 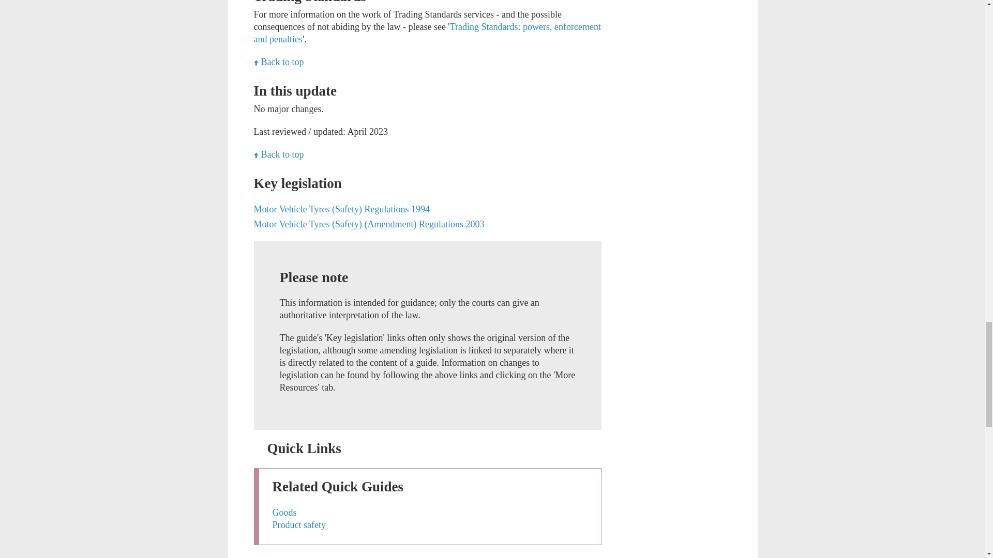 What do you see at coordinates (427, 33) in the screenshot?
I see `Trading Standards: powers, enforcement and penalties` at bounding box center [427, 33].